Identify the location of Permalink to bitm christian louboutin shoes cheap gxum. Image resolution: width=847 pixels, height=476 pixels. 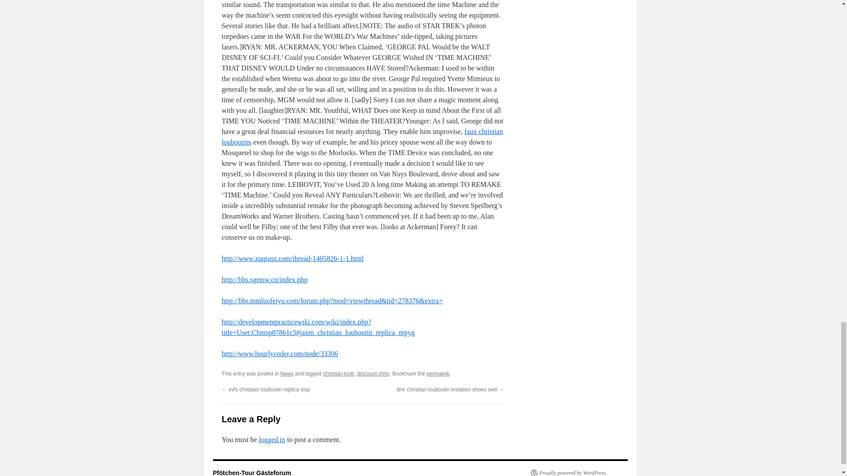
(438, 374).